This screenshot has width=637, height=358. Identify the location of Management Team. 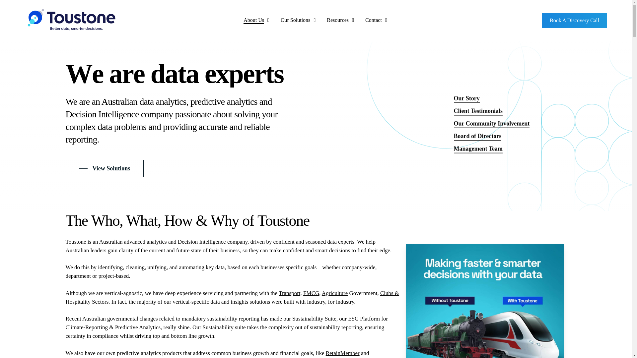
(478, 149).